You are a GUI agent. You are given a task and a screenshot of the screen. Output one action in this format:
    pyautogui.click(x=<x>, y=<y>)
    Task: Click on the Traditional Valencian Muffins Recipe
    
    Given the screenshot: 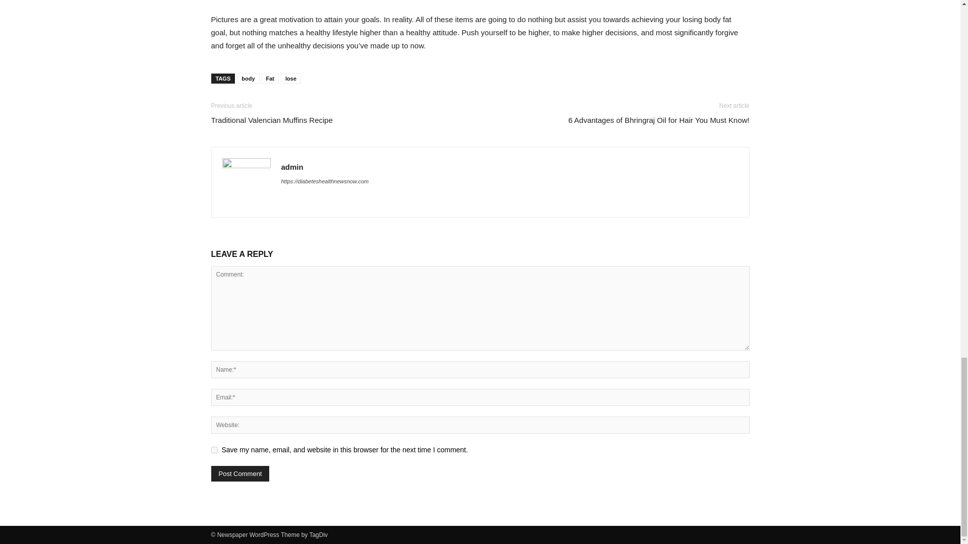 What is the action you would take?
    pyautogui.click(x=272, y=120)
    